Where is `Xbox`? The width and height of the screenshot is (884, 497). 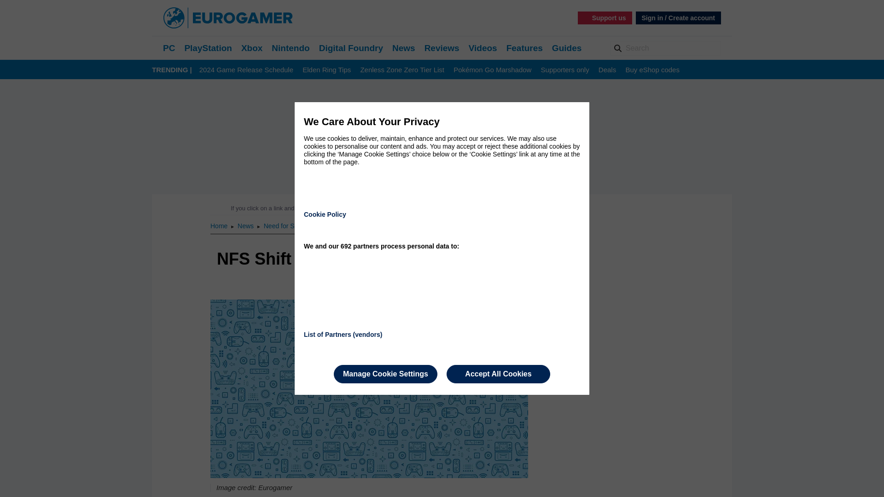 Xbox is located at coordinates (252, 48).